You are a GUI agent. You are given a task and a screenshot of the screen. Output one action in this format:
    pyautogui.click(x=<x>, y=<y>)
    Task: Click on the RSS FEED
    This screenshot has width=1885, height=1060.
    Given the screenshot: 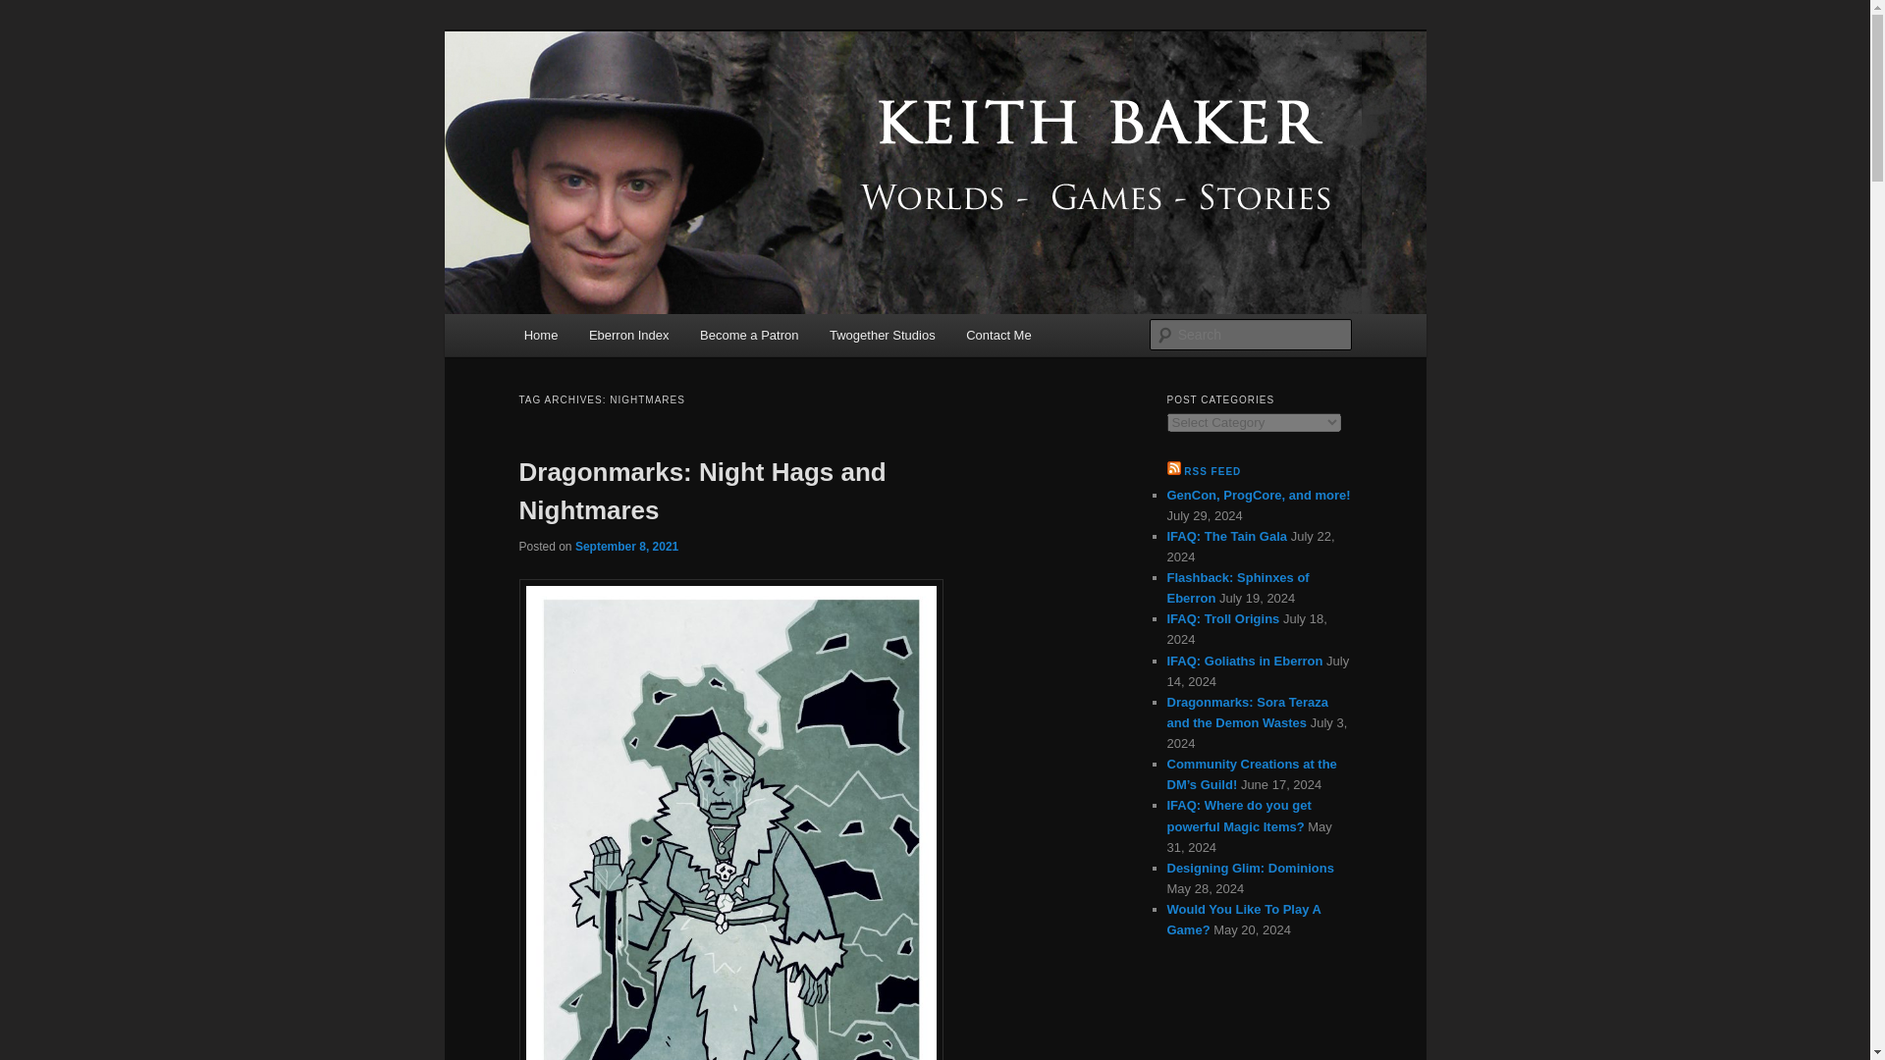 What is the action you would take?
    pyautogui.click(x=1212, y=471)
    